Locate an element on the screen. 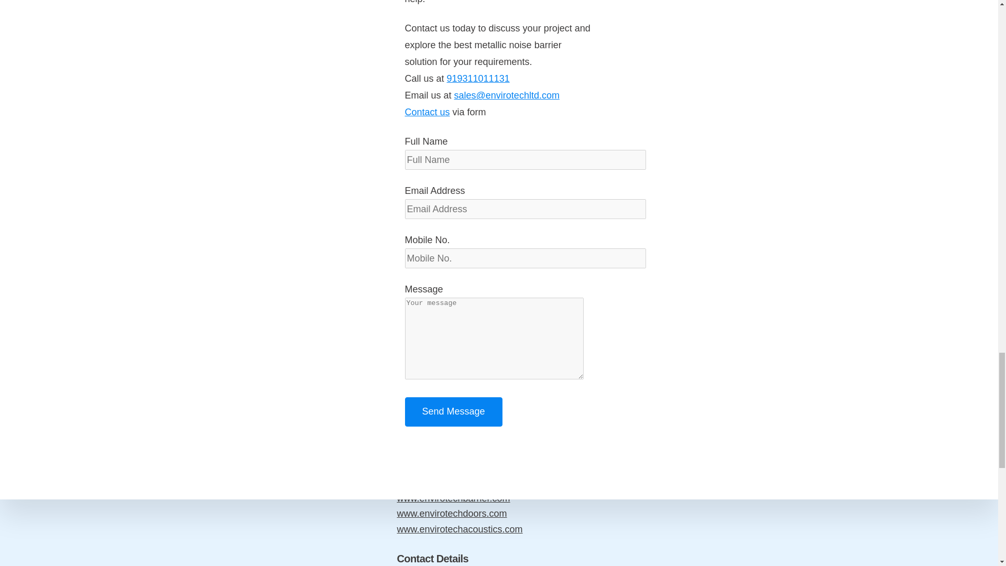 This screenshot has width=1006, height=566. Send Message is located at coordinates (453, 412).